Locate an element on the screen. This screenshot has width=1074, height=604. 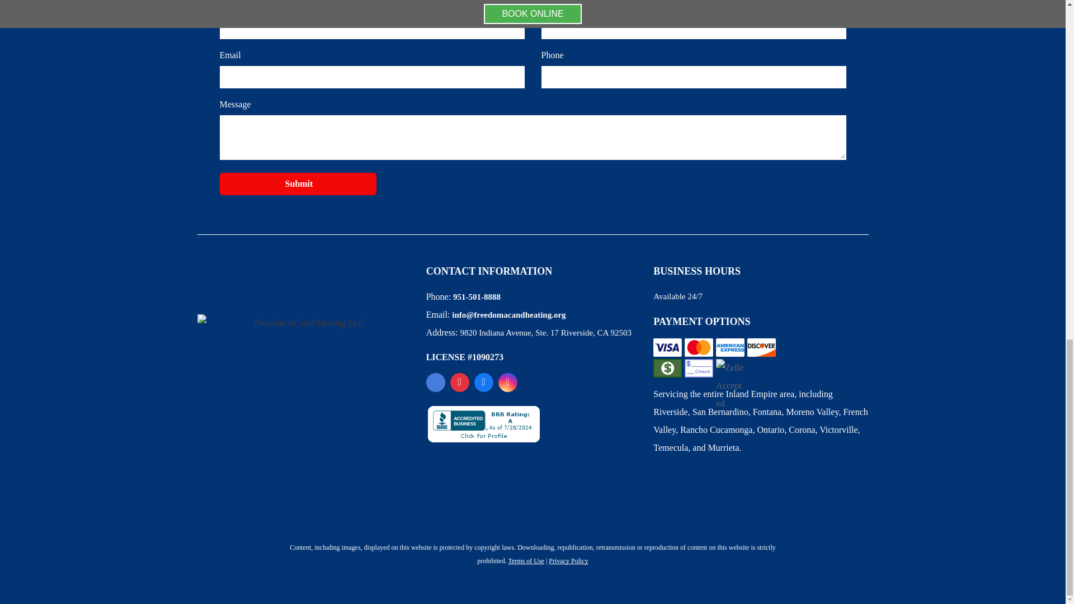
Freedom AC and Heating LLC is located at coordinates (304, 359).